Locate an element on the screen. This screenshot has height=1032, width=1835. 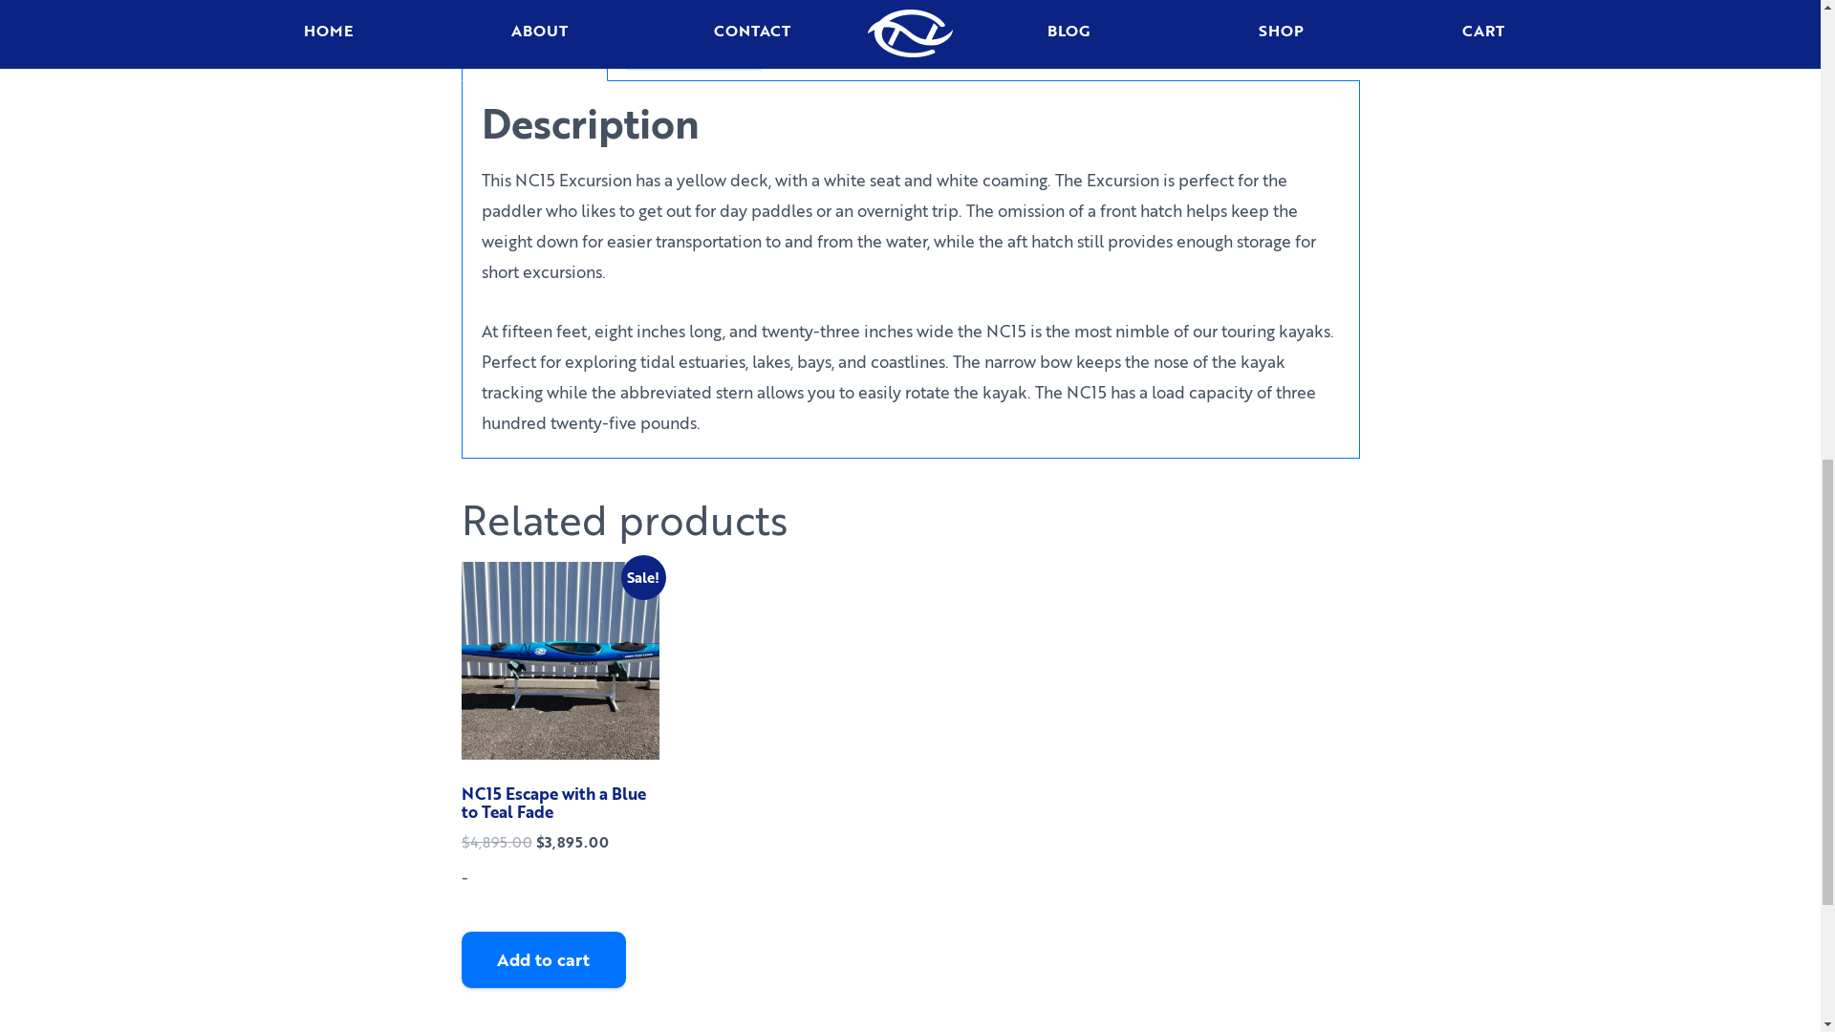
DESCRIPTION is located at coordinates (533, 53).